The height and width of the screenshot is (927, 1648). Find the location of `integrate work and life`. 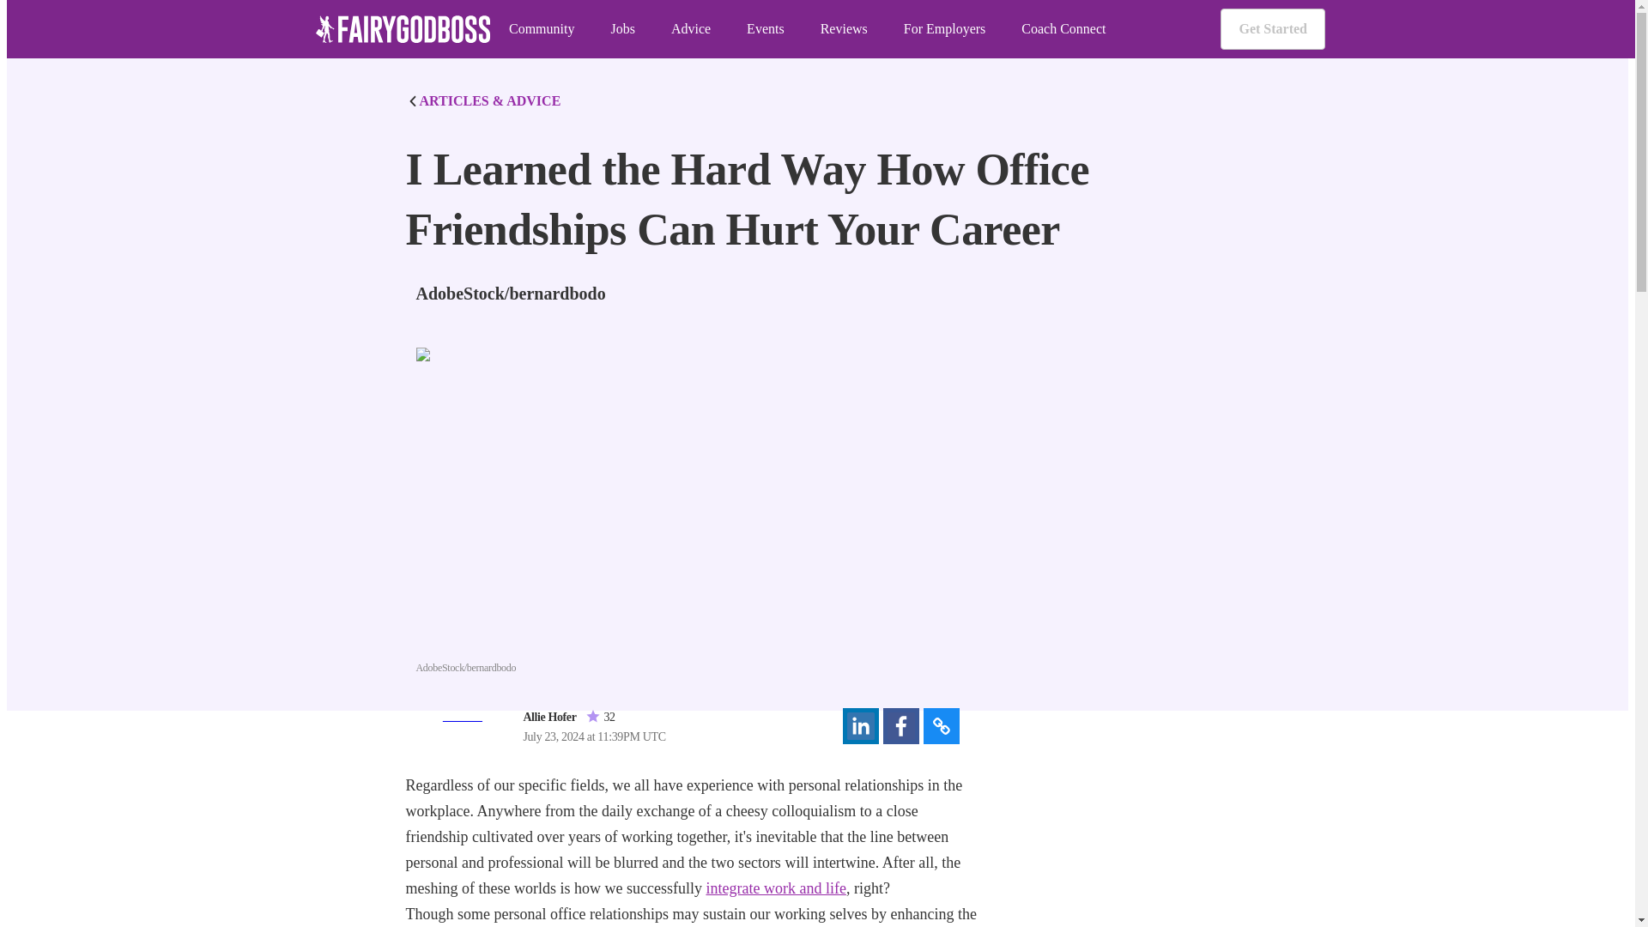

integrate work and life is located at coordinates (774, 888).